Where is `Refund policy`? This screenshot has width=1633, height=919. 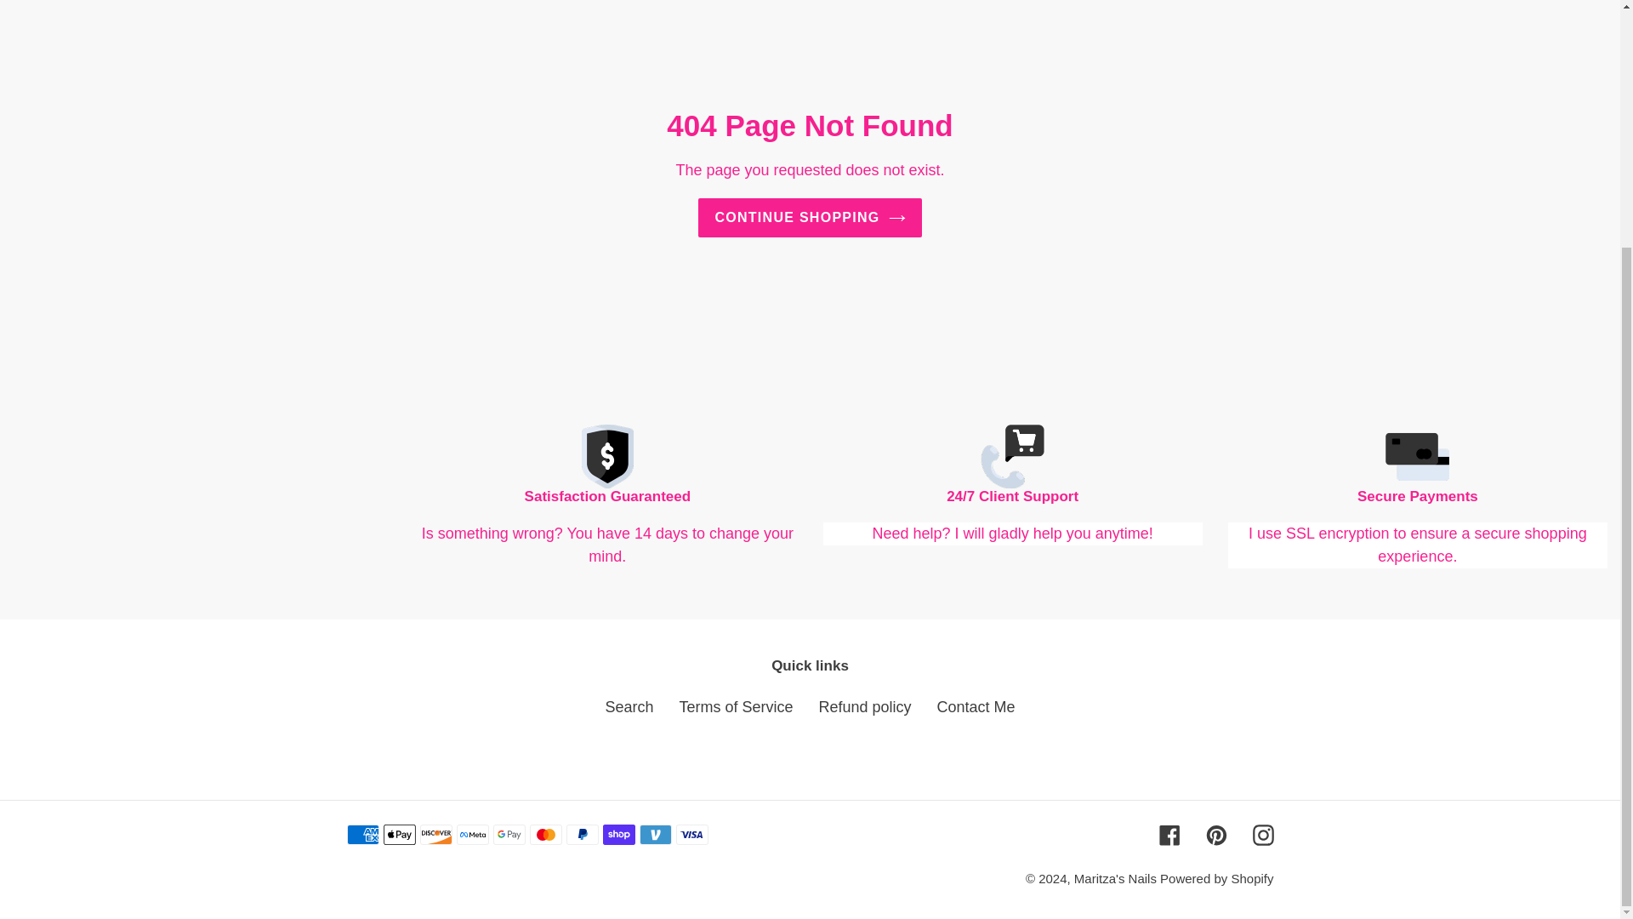
Refund policy is located at coordinates (864, 706).